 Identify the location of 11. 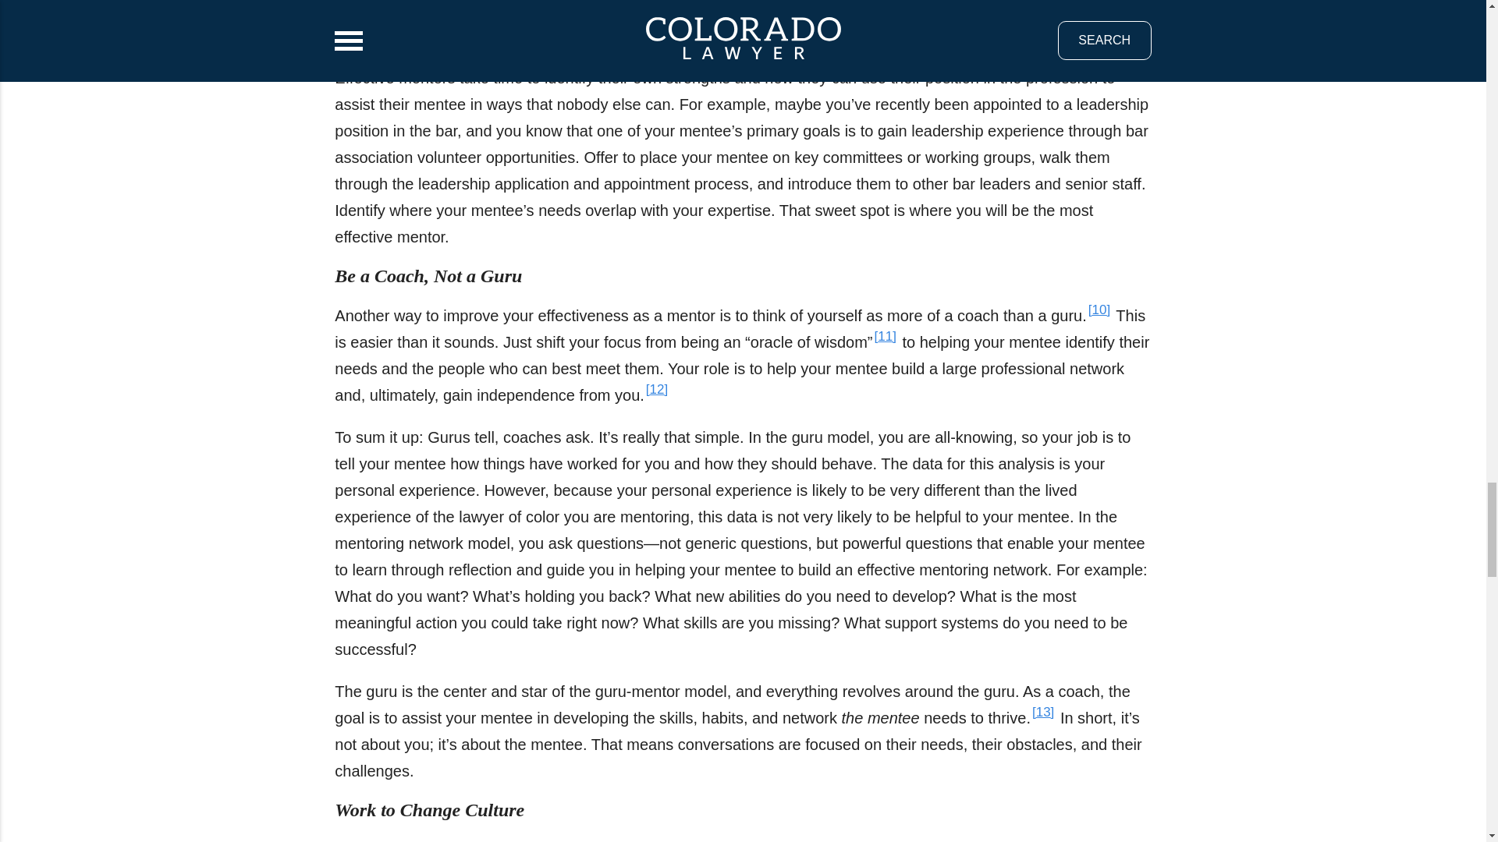
(885, 336).